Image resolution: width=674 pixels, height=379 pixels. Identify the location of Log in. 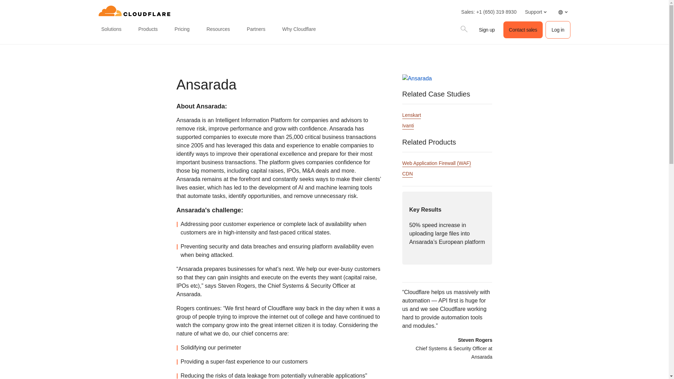
(557, 30).